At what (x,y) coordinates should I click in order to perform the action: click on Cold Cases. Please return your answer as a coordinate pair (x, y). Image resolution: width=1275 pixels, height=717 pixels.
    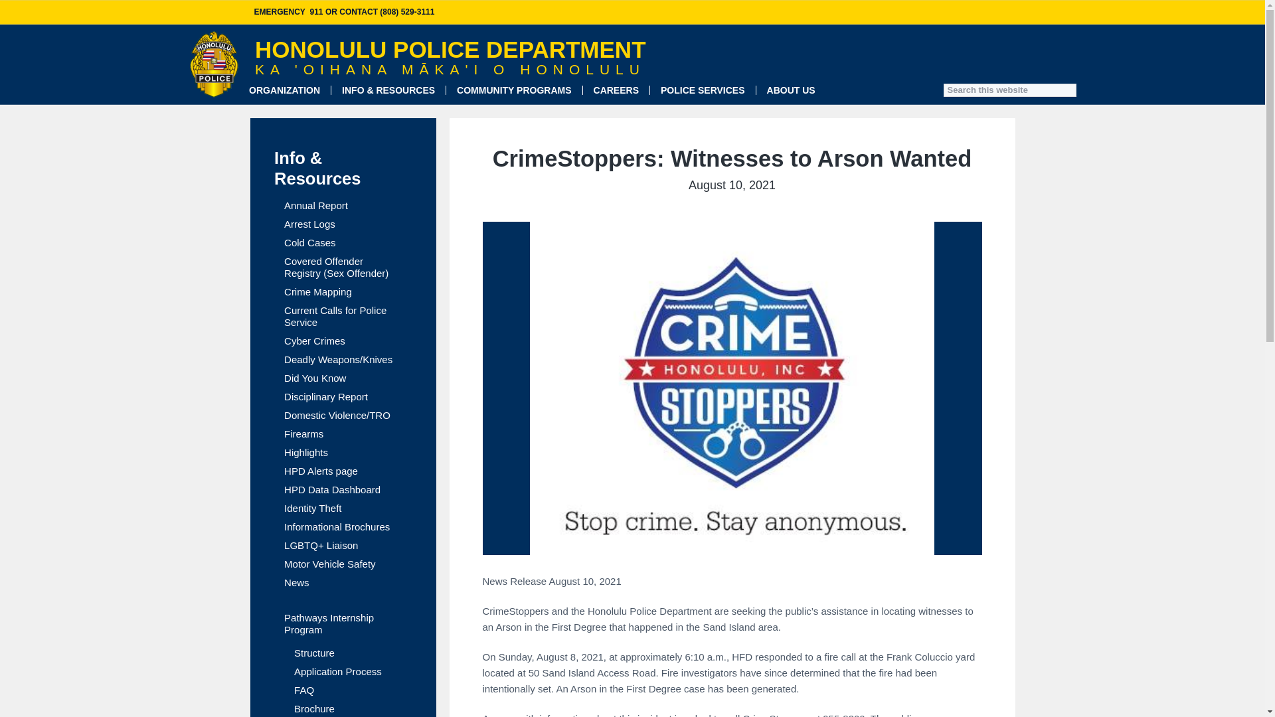
    Looking at the image, I should click on (310, 243).